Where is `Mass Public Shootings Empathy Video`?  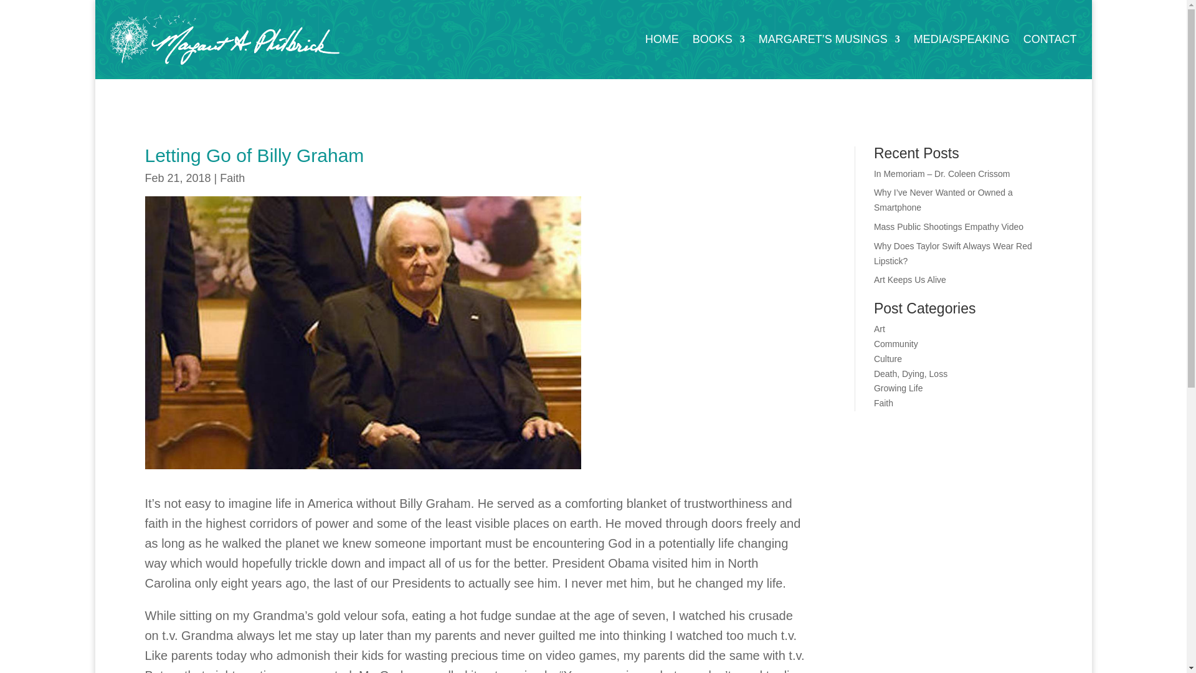
Mass Public Shootings Empathy Video is located at coordinates (949, 227).